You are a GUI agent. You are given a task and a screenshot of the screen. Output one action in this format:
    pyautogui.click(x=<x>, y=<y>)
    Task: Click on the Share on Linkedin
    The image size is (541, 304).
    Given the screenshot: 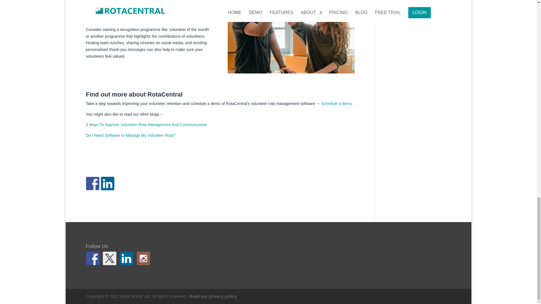 What is the action you would take?
    pyautogui.click(x=107, y=184)
    